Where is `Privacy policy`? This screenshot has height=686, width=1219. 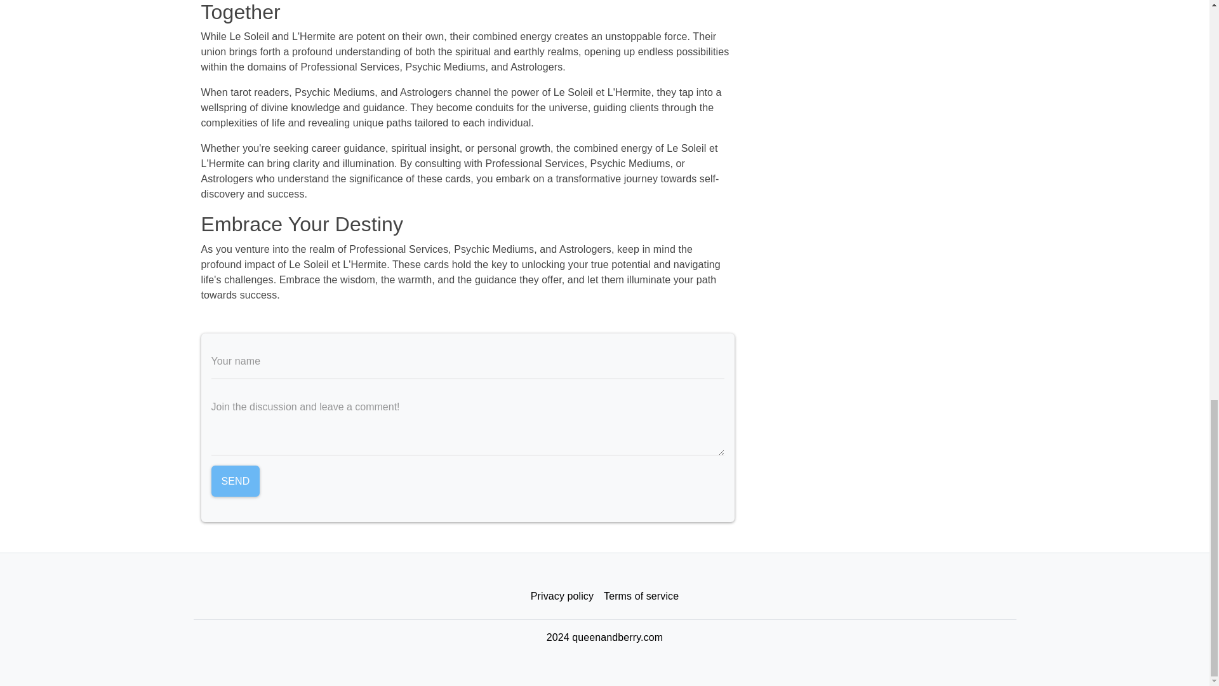
Privacy policy is located at coordinates (561, 596).